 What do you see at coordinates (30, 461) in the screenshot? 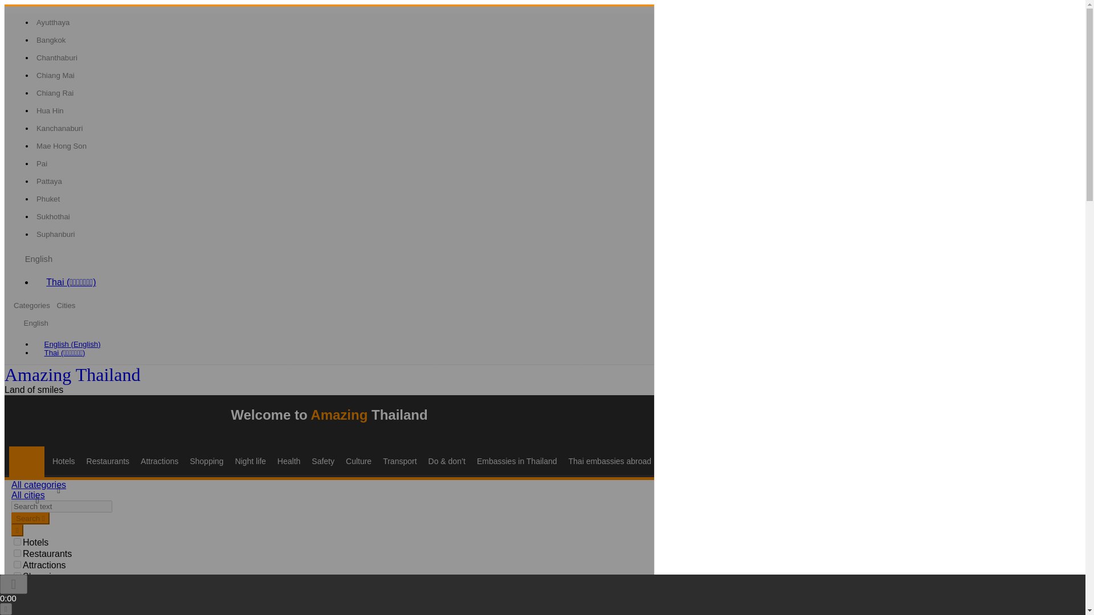
I see `Home` at bounding box center [30, 461].